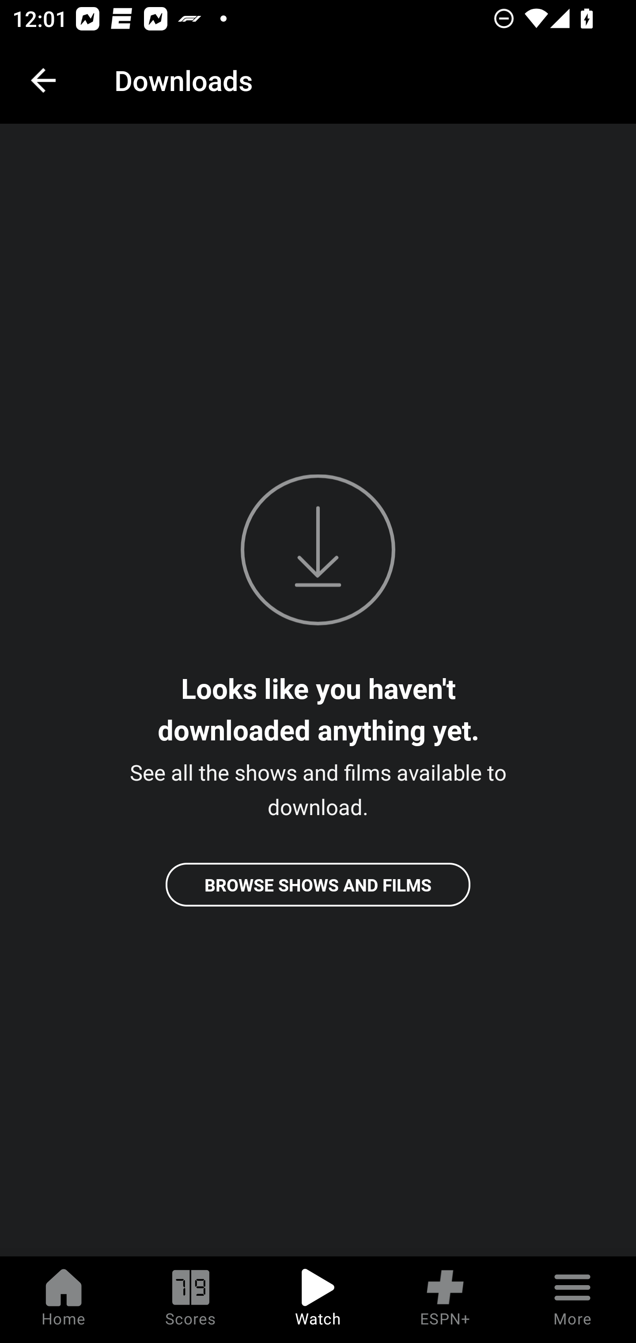  What do you see at coordinates (64, 1300) in the screenshot?
I see `Home` at bounding box center [64, 1300].